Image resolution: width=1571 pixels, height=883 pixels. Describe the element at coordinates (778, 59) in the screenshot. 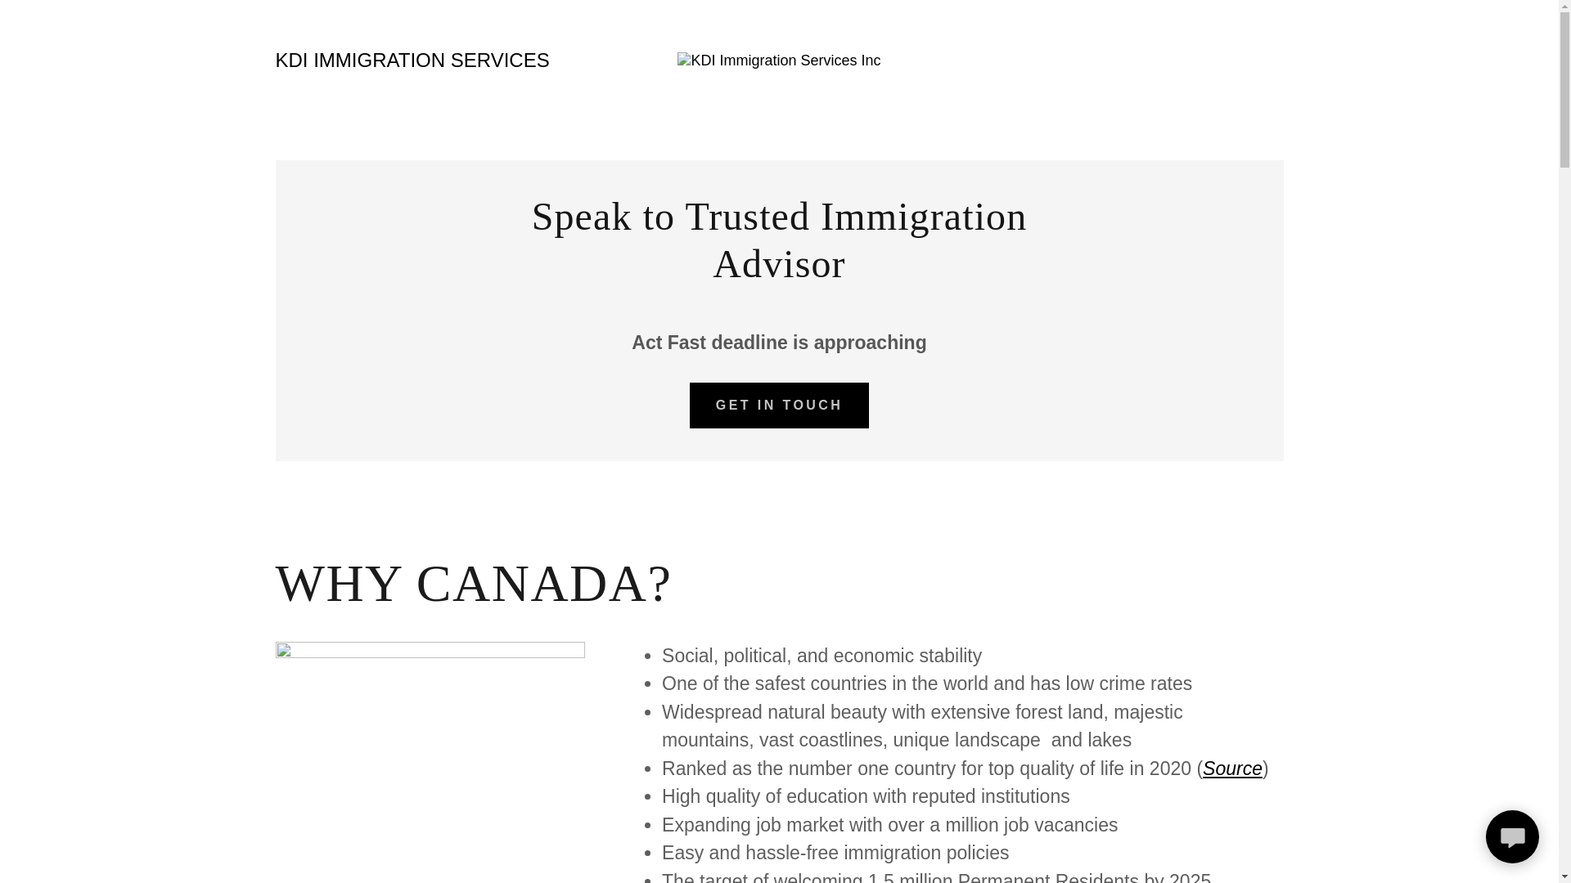

I see `KDI Immigration Services Inc` at that location.